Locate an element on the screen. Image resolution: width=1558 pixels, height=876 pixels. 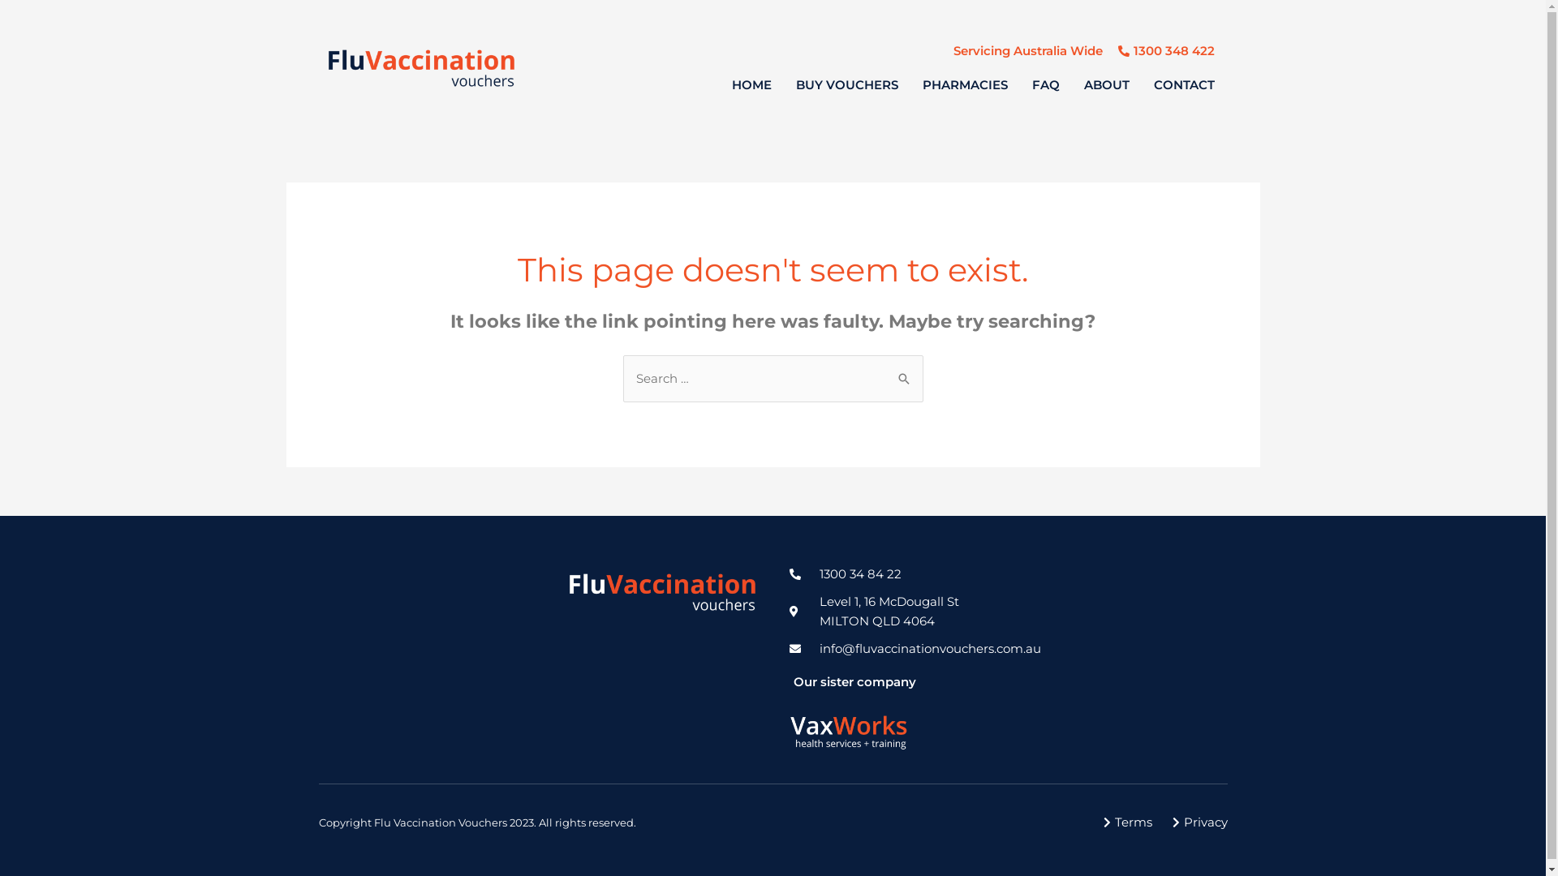
BUY VOUCHERS is located at coordinates (847, 85).